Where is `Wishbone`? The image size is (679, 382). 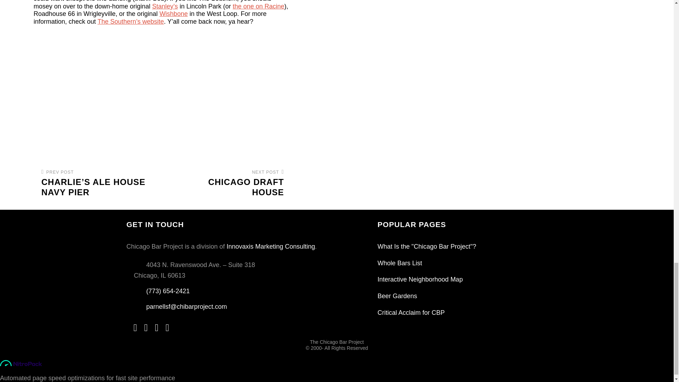
Wishbone is located at coordinates (174, 13).